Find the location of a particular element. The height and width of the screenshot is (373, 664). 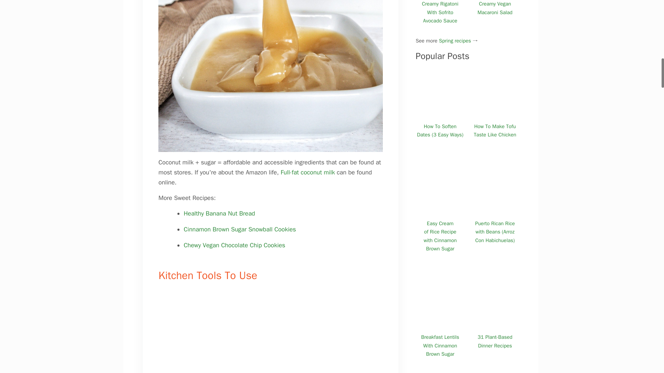

Chewy Vegan Chocolate Chip Cookies  is located at coordinates (235, 245).